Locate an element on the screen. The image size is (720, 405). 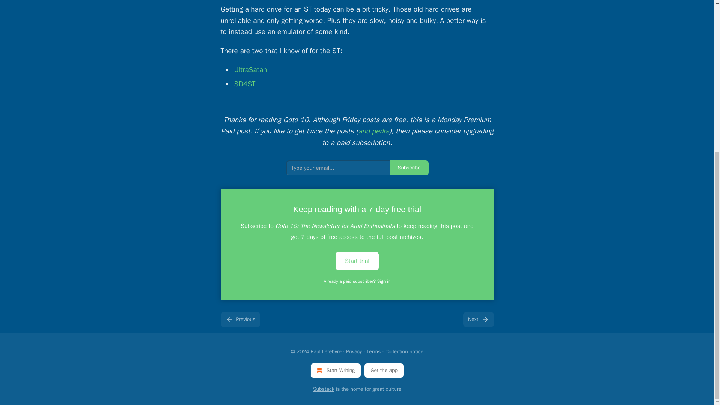
and perks is located at coordinates (373, 131).